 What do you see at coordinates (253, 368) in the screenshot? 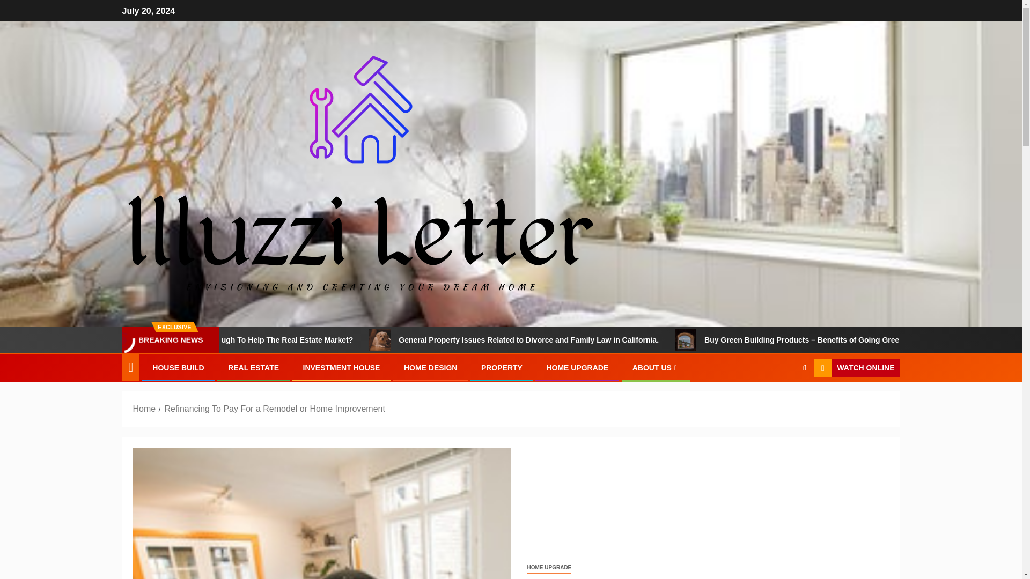
I see `REAL ESTATE` at bounding box center [253, 368].